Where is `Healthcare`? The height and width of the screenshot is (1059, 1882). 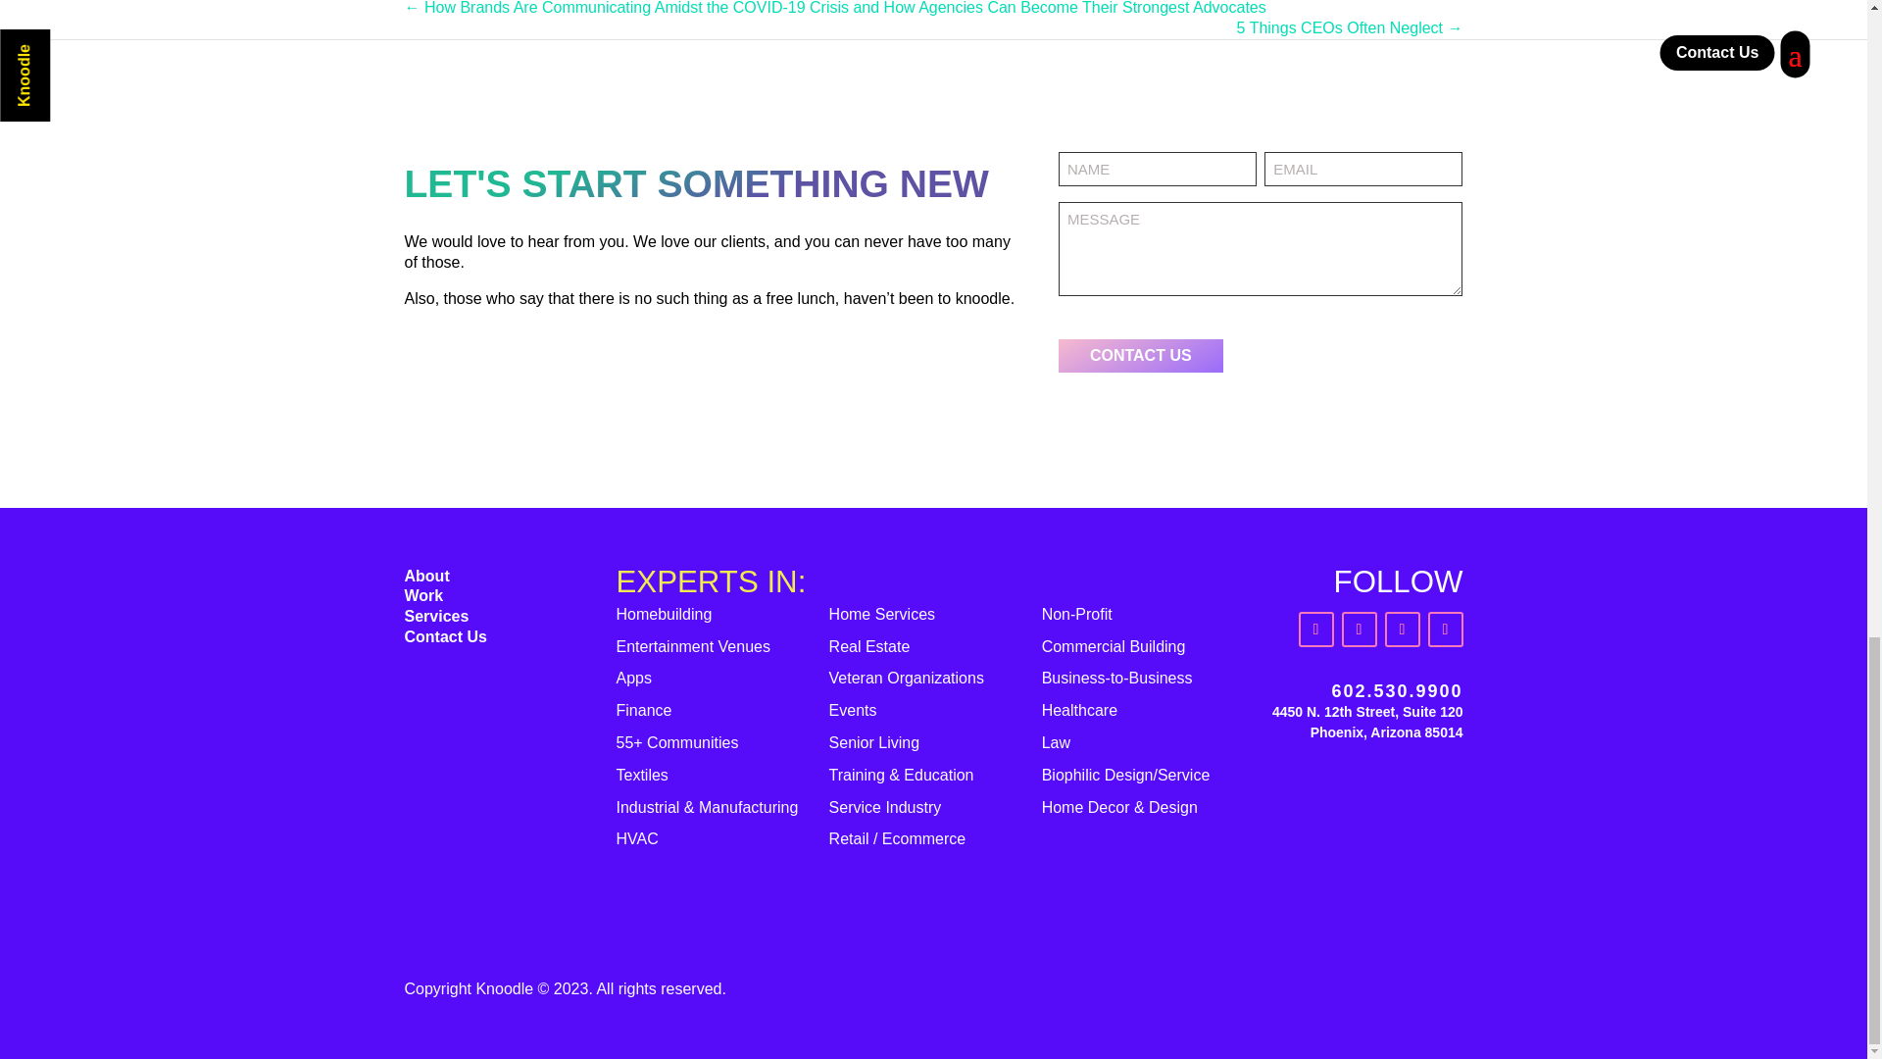
Healthcare is located at coordinates (1080, 710).